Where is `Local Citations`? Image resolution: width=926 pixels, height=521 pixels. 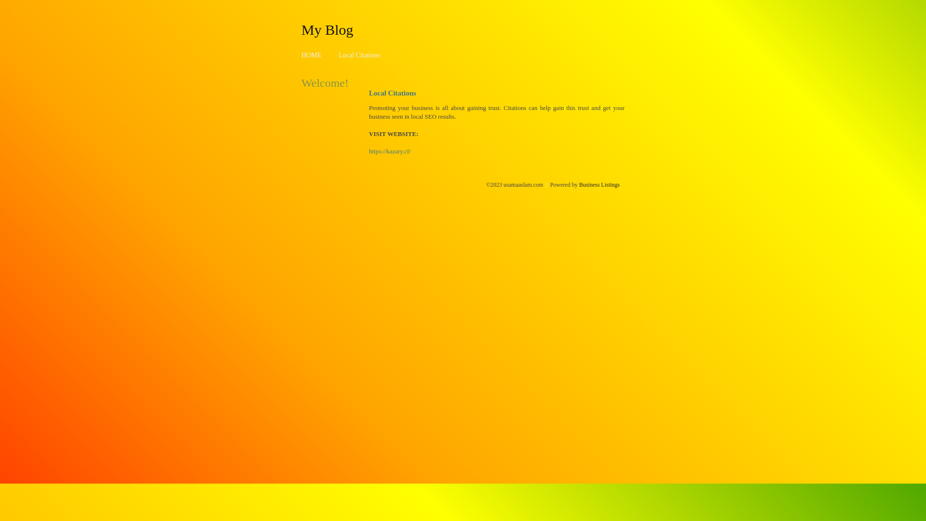 Local Citations is located at coordinates (359, 55).